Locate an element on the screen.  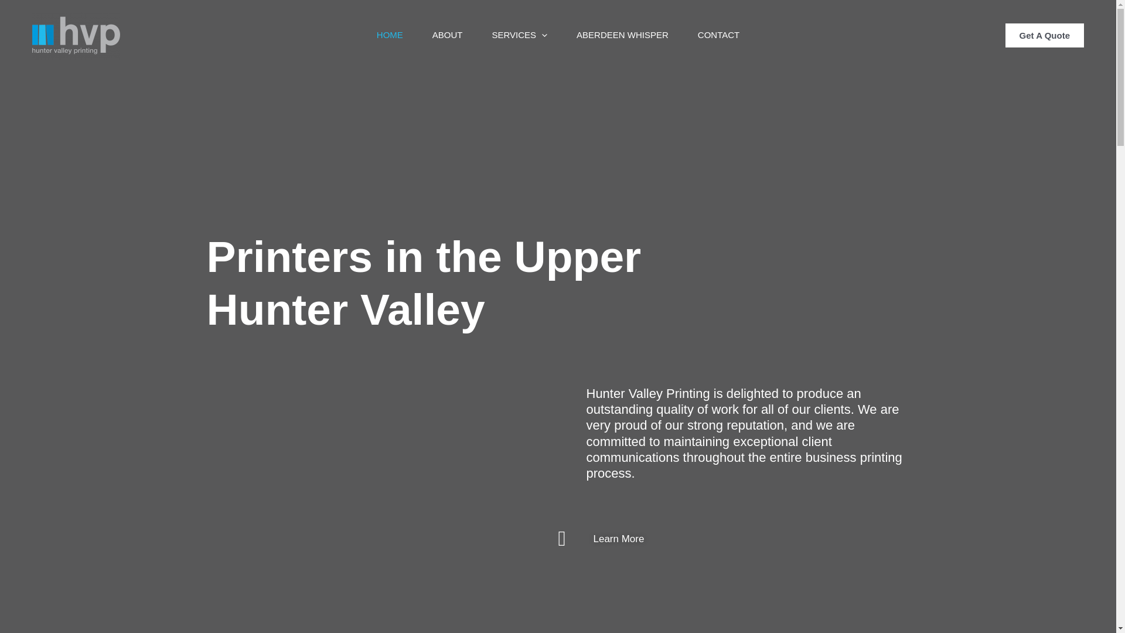
ABOUT is located at coordinates (448, 35).